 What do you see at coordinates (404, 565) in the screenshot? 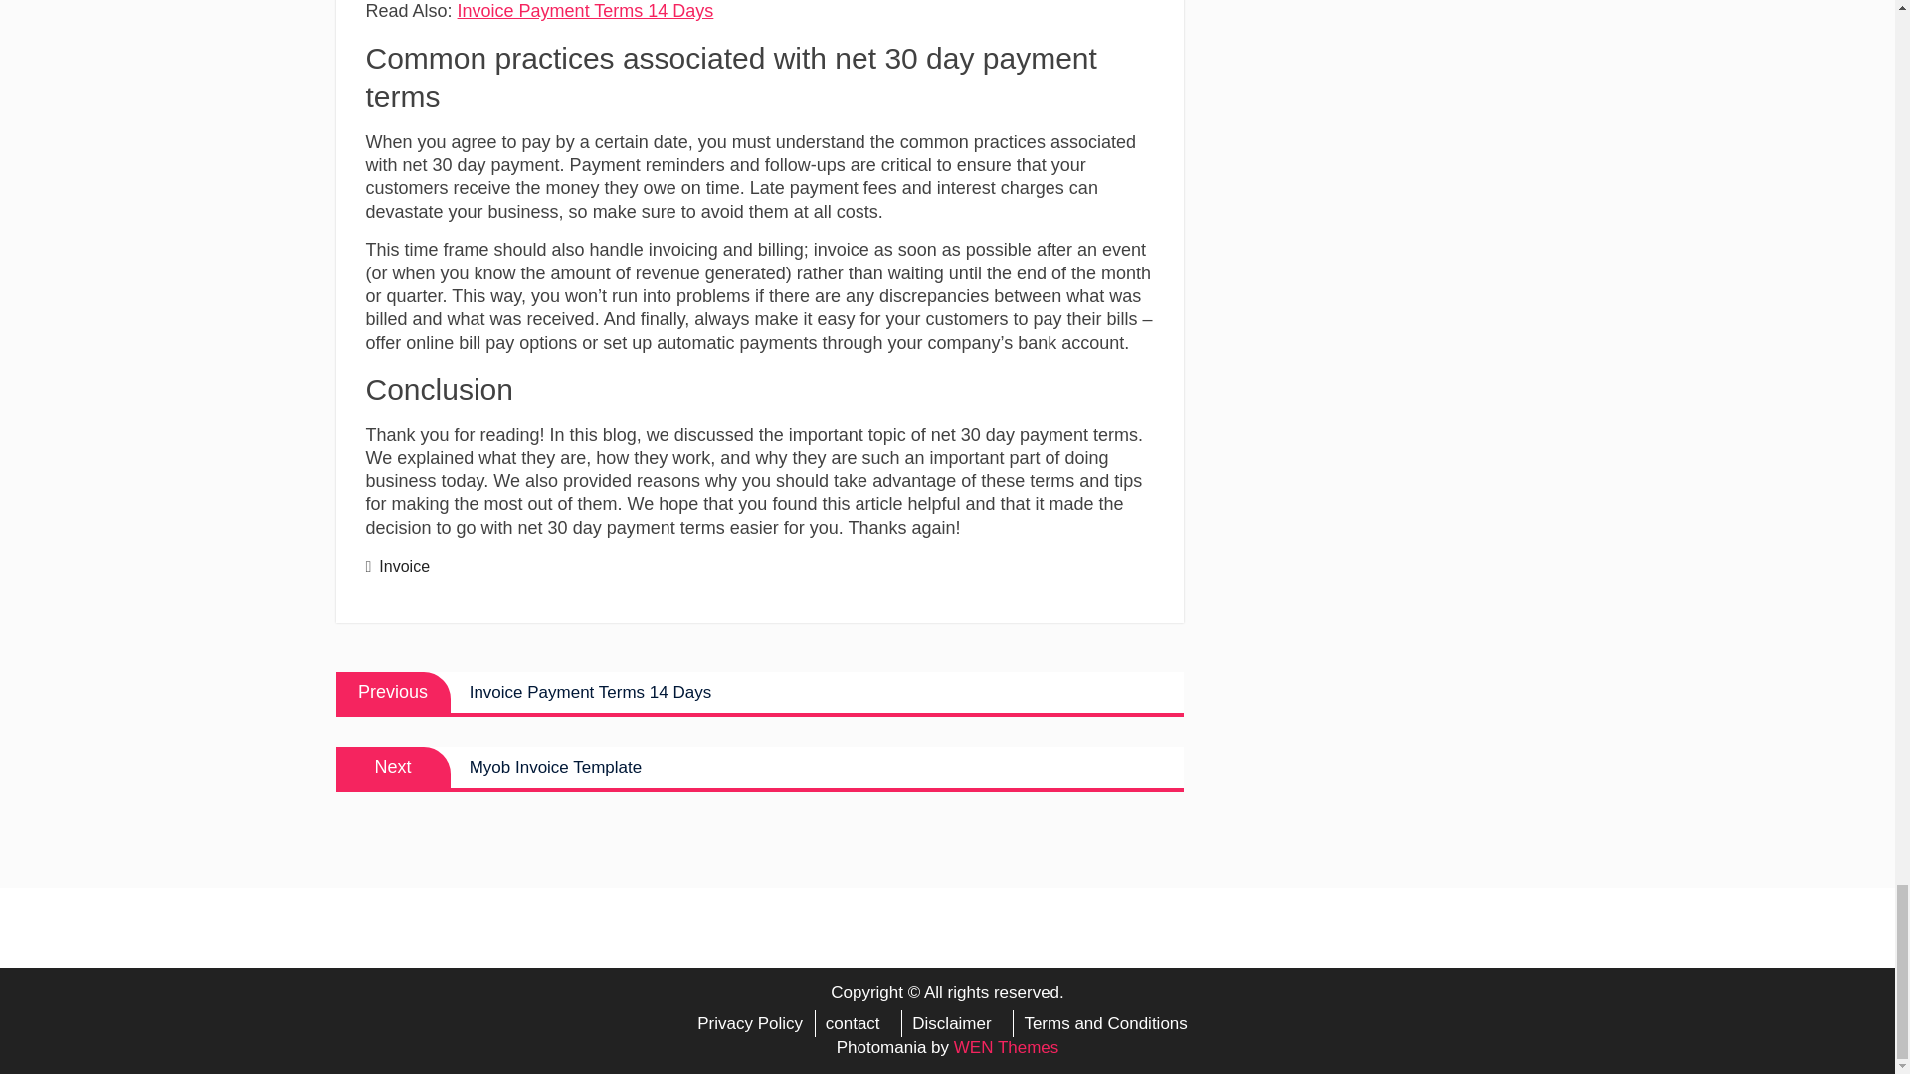
I see `Invoice` at bounding box center [404, 565].